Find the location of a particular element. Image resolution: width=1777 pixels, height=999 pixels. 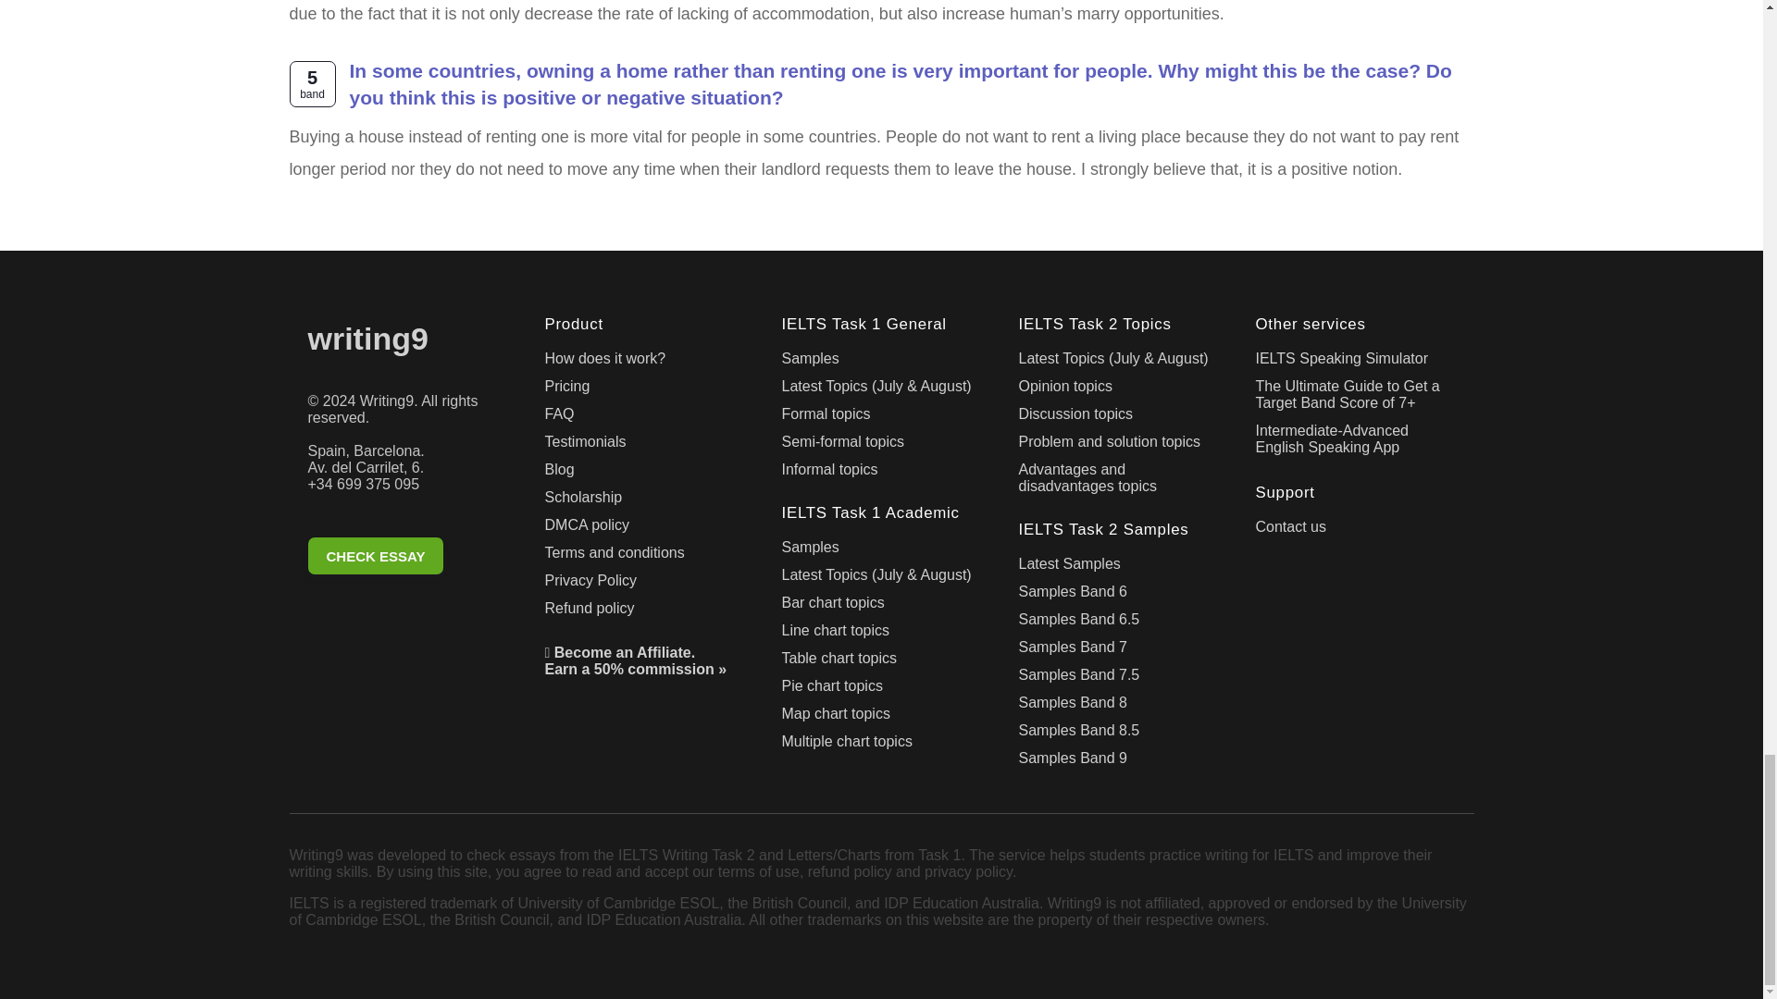

Pricing is located at coordinates (644, 390).